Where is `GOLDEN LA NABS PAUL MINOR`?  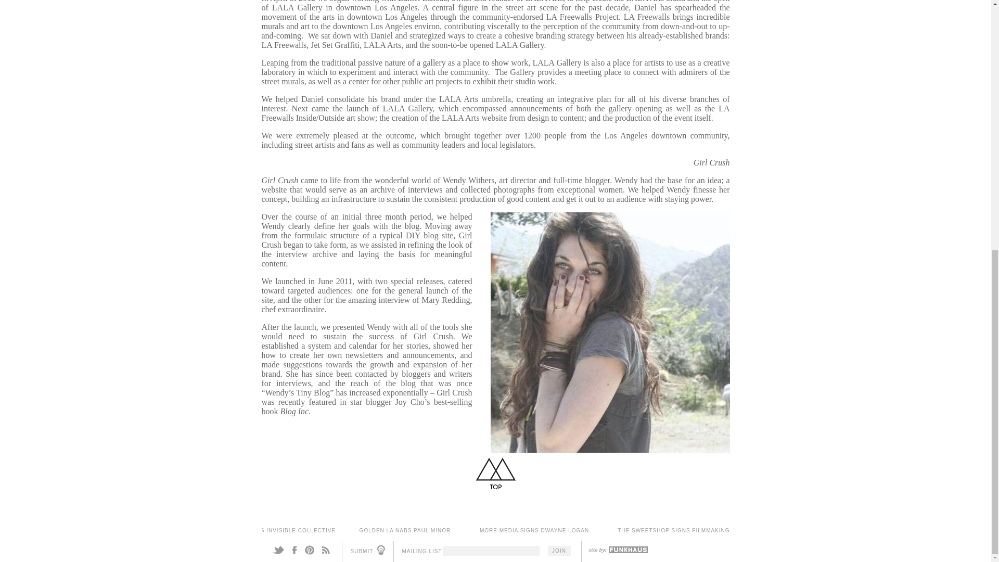
GOLDEN LA NABS PAUL MINOR is located at coordinates (405, 530).